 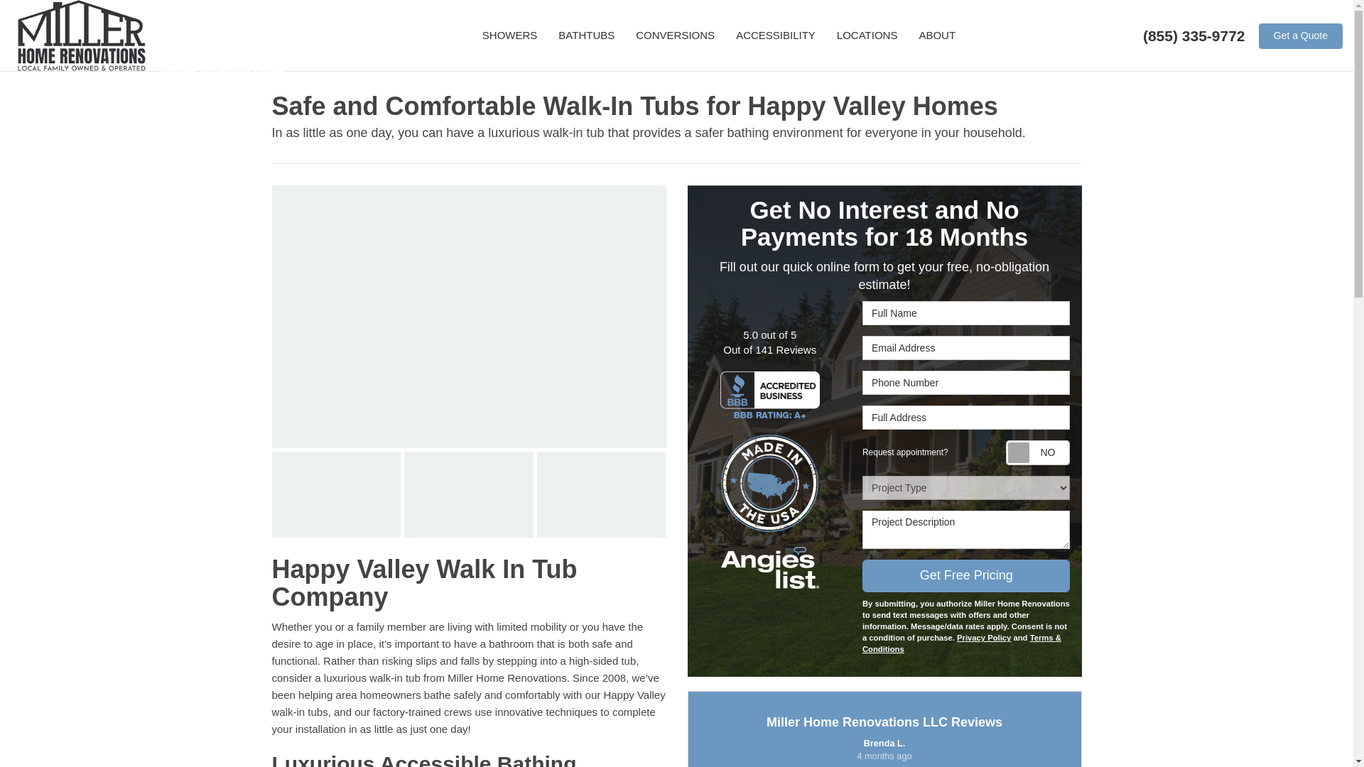 I want to click on LOCATIONS, so click(x=867, y=36).